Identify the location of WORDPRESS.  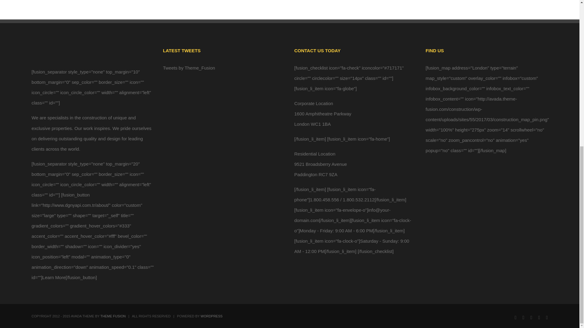
(212, 316).